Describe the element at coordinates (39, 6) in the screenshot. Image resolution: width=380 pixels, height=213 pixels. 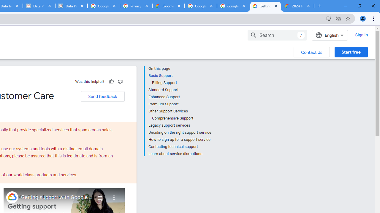
I see `Data Privacy Framework` at that location.